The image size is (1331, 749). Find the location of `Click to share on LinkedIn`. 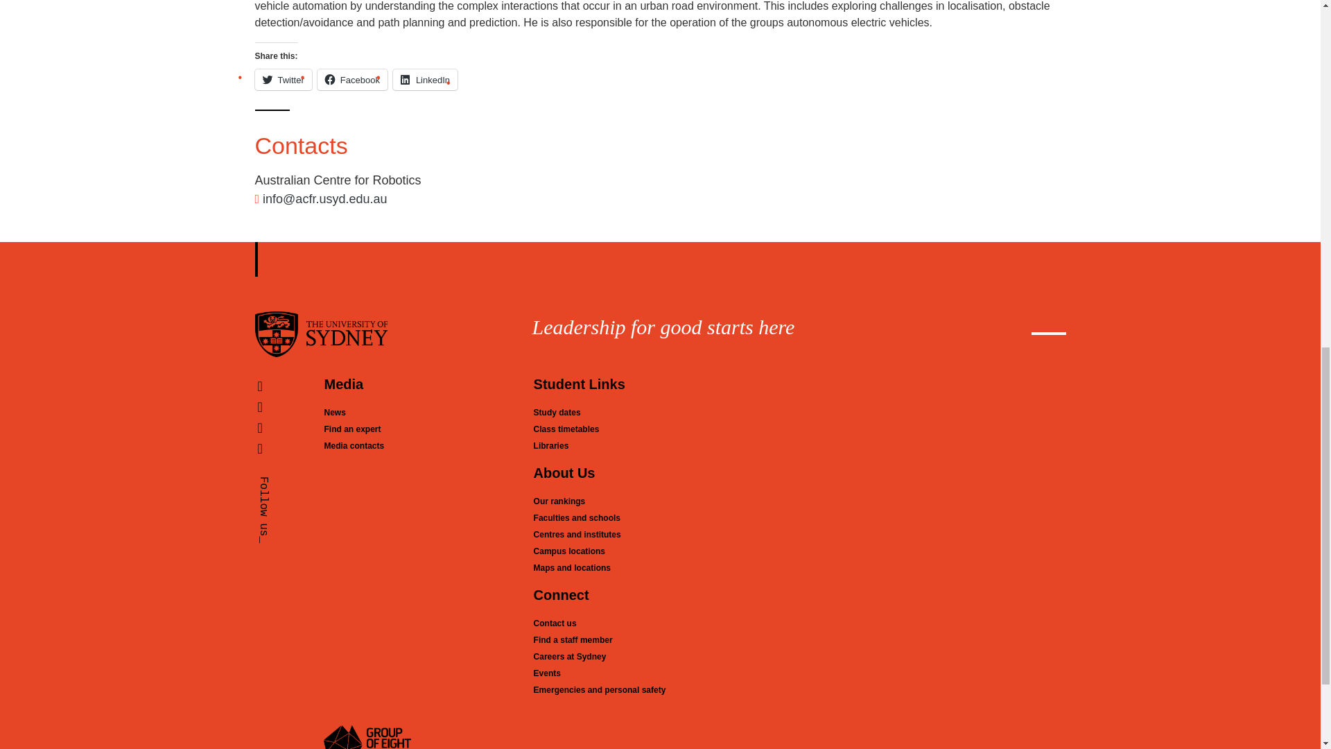

Click to share on LinkedIn is located at coordinates (425, 79).